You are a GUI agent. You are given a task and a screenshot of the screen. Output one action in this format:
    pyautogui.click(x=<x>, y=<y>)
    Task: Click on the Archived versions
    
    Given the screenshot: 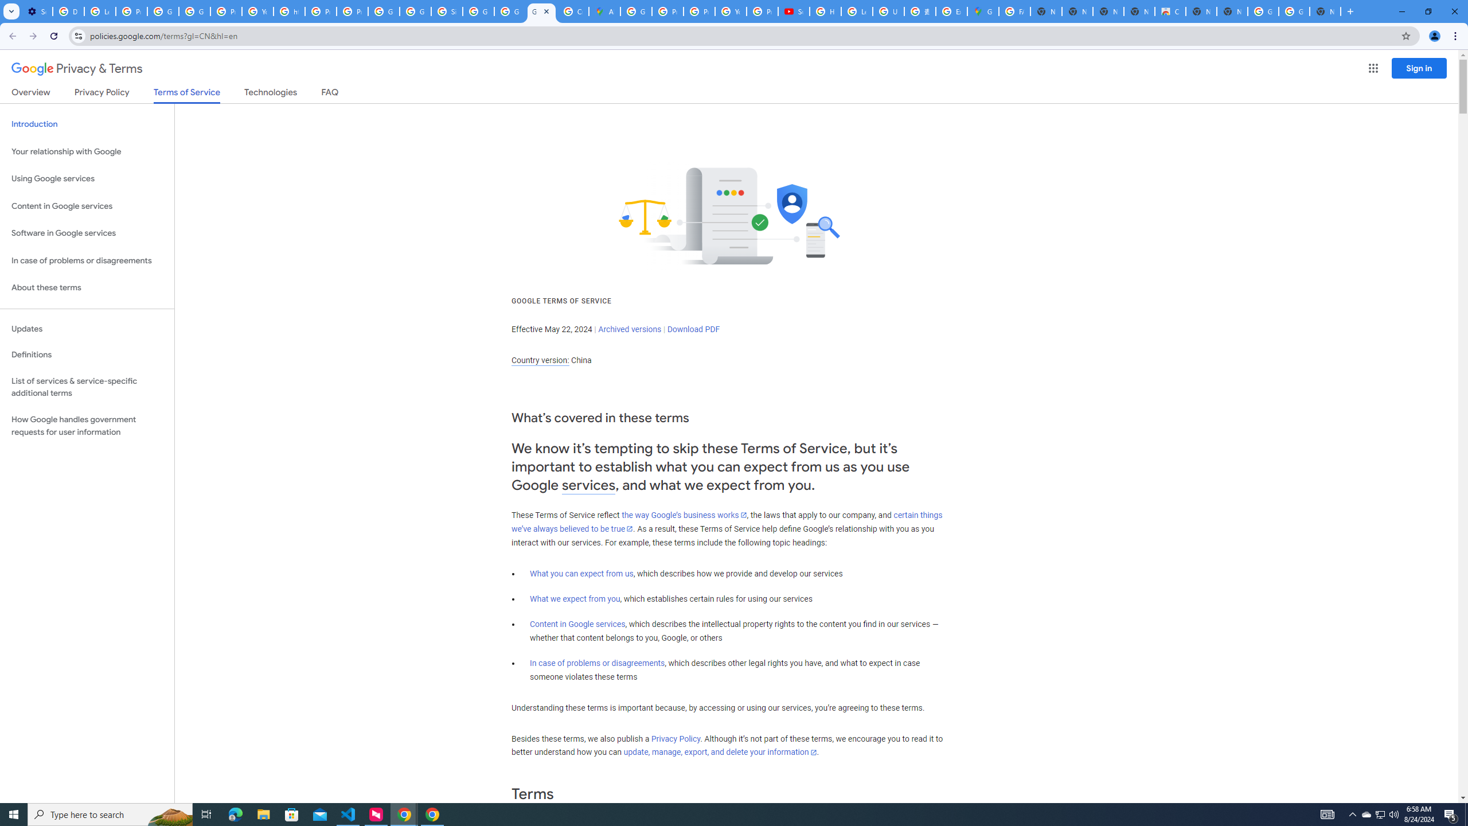 What is the action you would take?
    pyautogui.click(x=630, y=329)
    